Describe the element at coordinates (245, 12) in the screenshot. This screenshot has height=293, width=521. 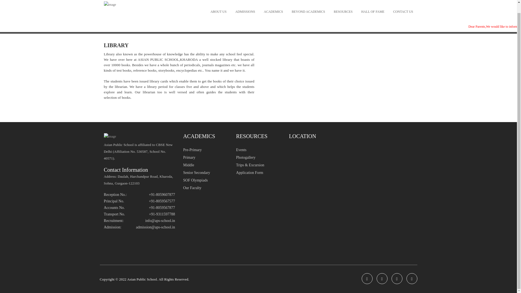
I see `ADMISSIONS` at that location.